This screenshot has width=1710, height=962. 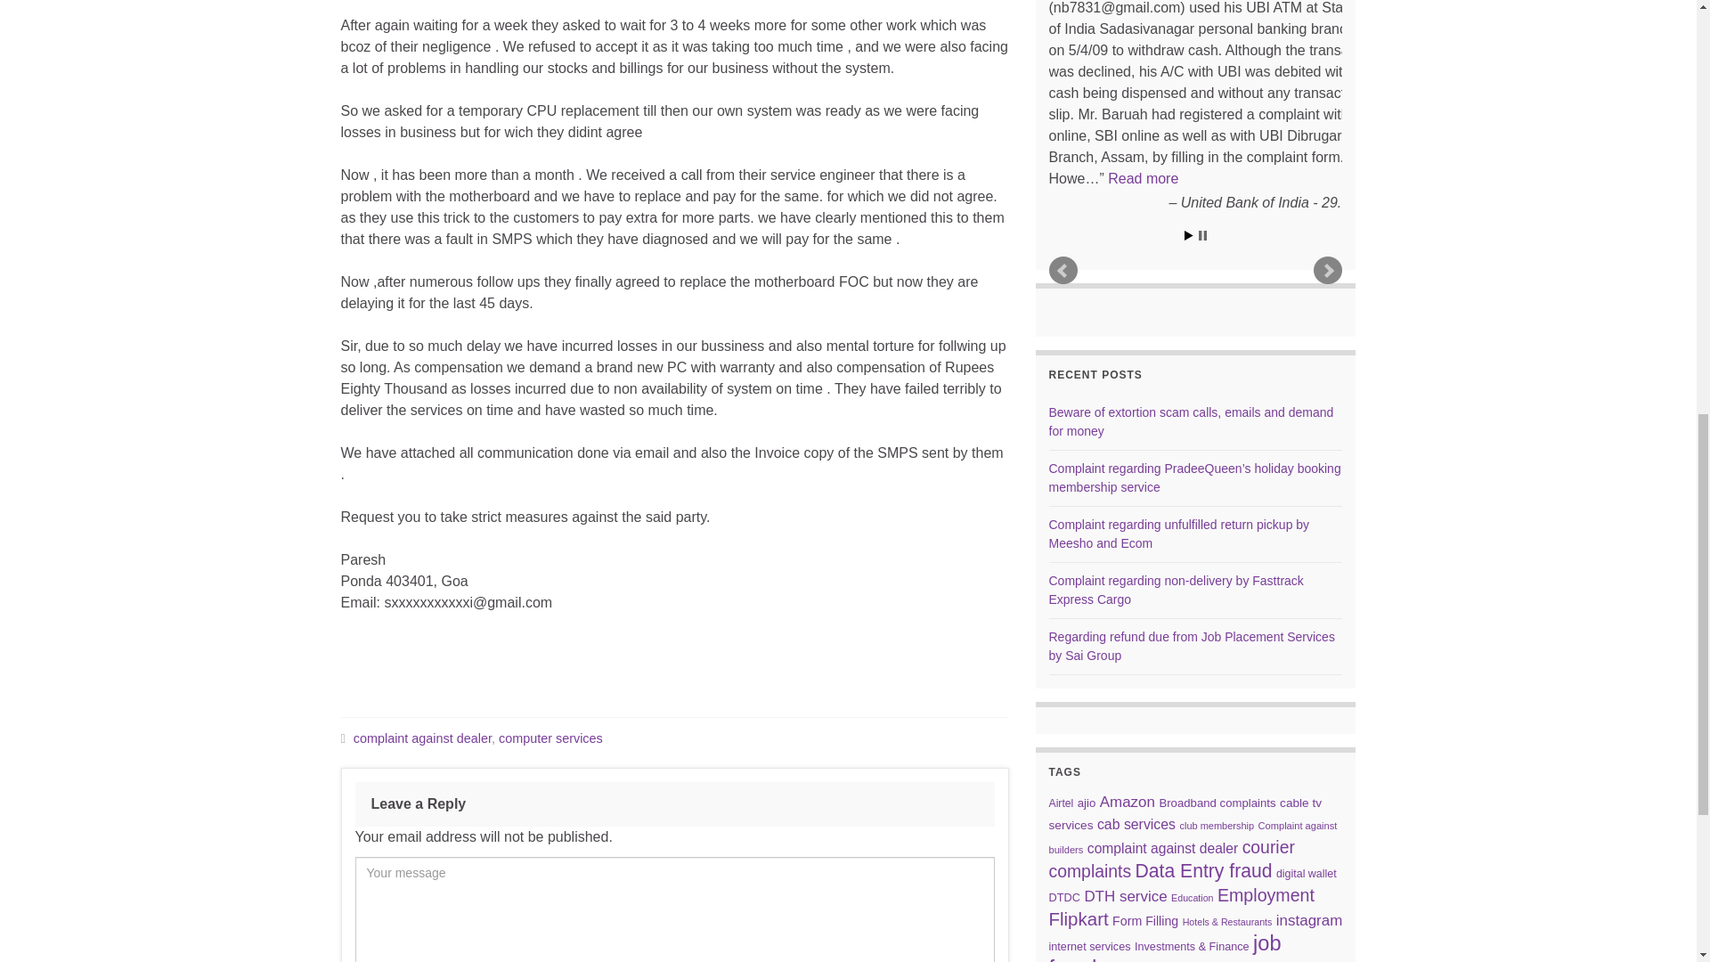 I want to click on Complaint regarding non-delivery by Fasttrack Express Cargo, so click(x=1176, y=590).